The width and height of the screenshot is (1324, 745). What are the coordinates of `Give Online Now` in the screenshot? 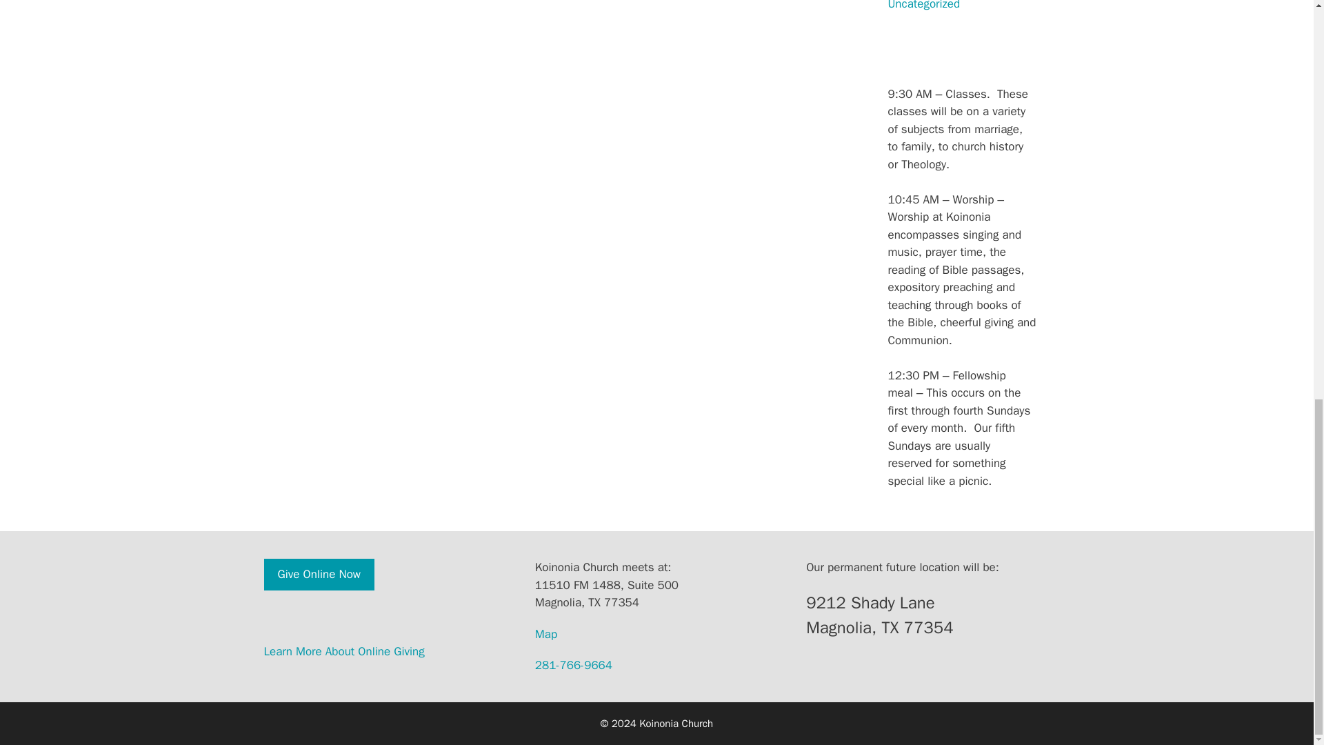 It's located at (319, 575).